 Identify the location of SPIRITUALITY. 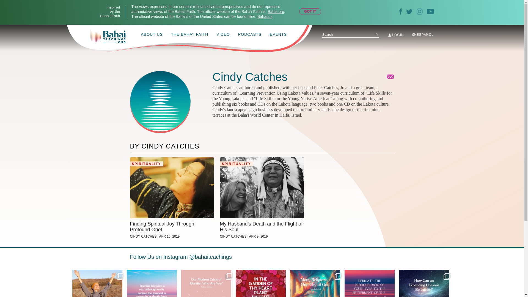
(237, 164).